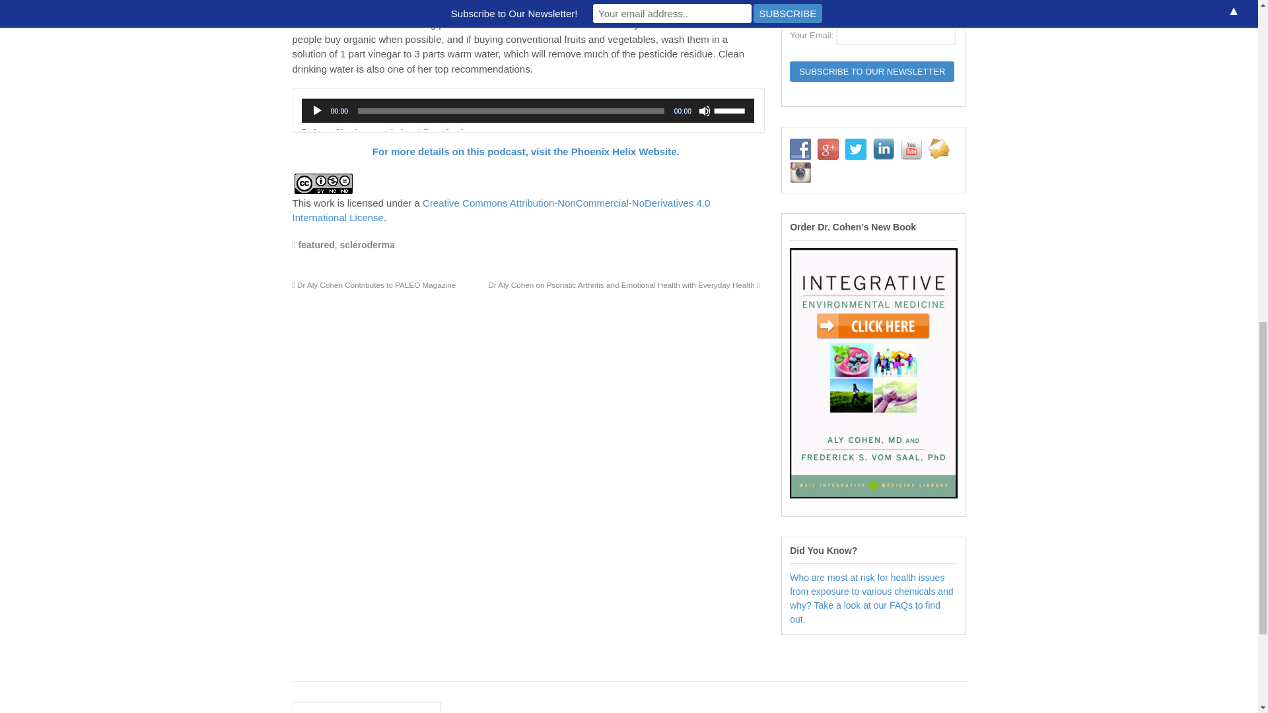 The image size is (1268, 713). What do you see at coordinates (800, 172) in the screenshot?
I see `Follow Us on Instagram` at bounding box center [800, 172].